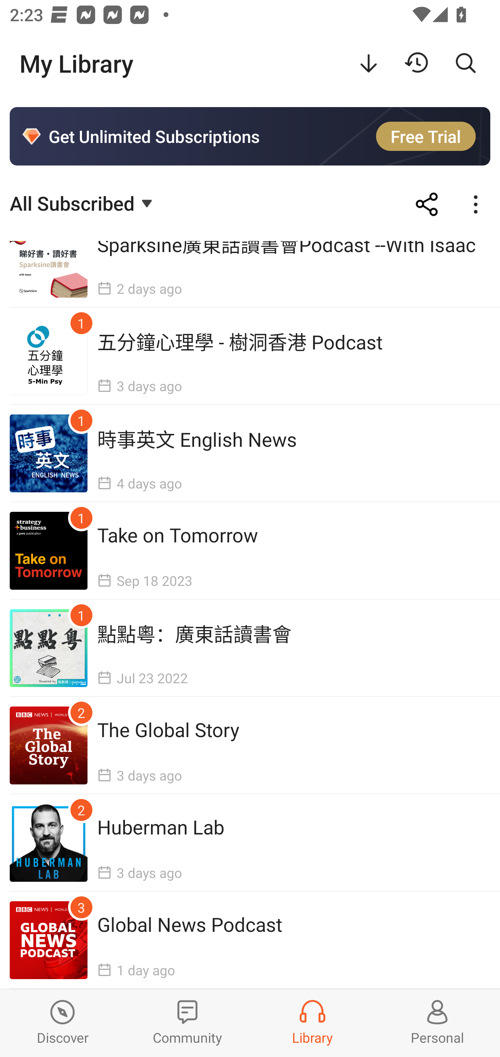  What do you see at coordinates (437, 1023) in the screenshot?
I see `Profiles and Settings Personal` at bounding box center [437, 1023].